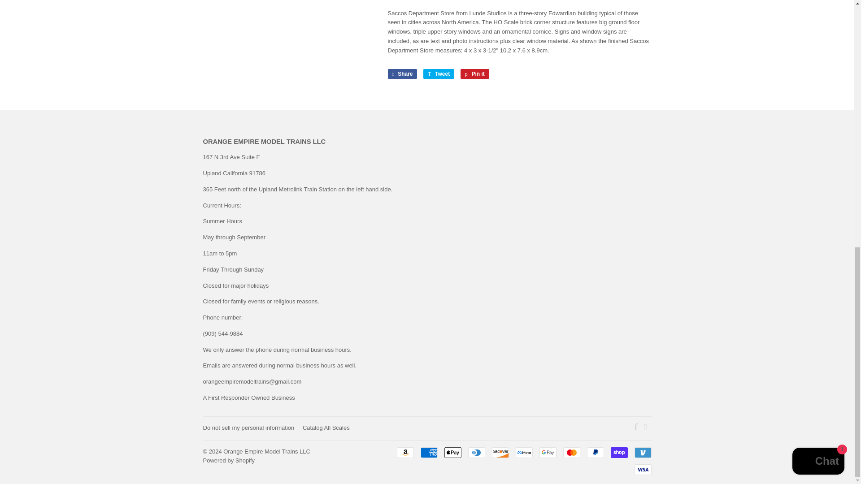 The image size is (861, 484). I want to click on Tweet on Twitter, so click(439, 73).